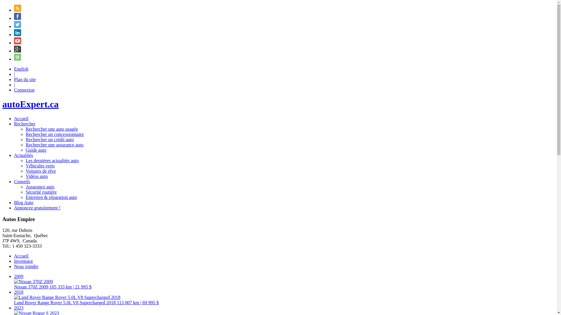  Describe the element at coordinates (18, 51) in the screenshot. I see `Suivez autoExpert.ca sur Google Plus` at that location.